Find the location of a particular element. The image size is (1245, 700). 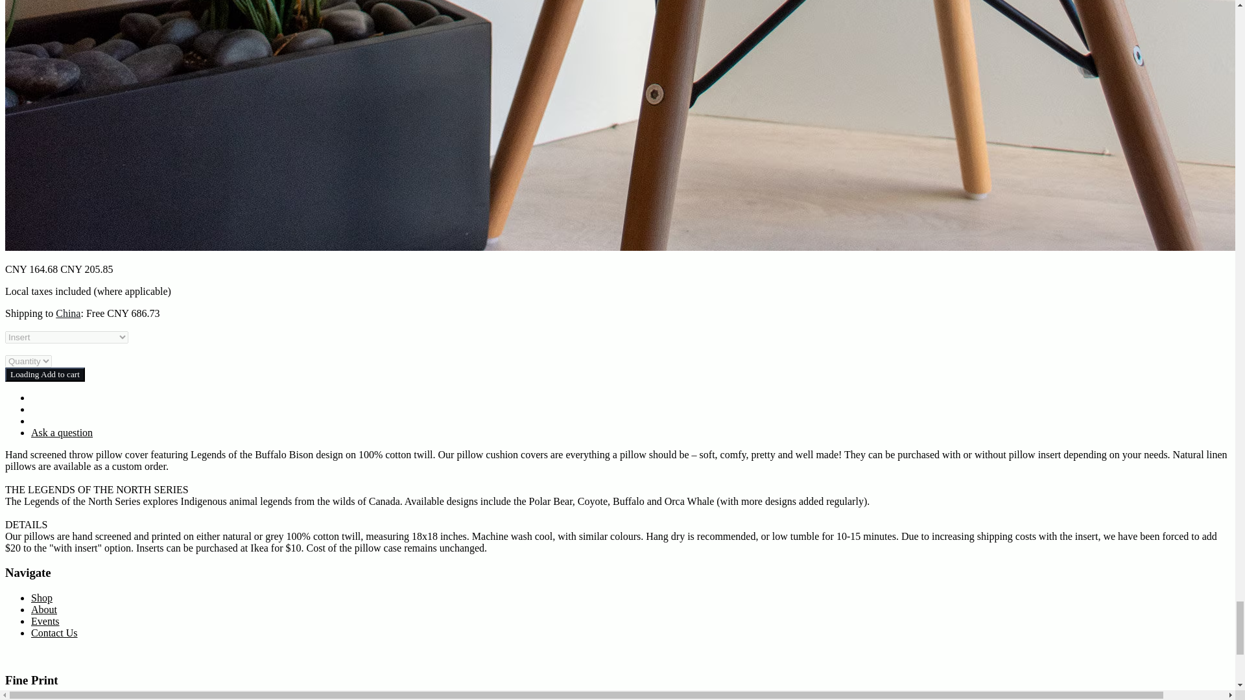

China is located at coordinates (68, 314).